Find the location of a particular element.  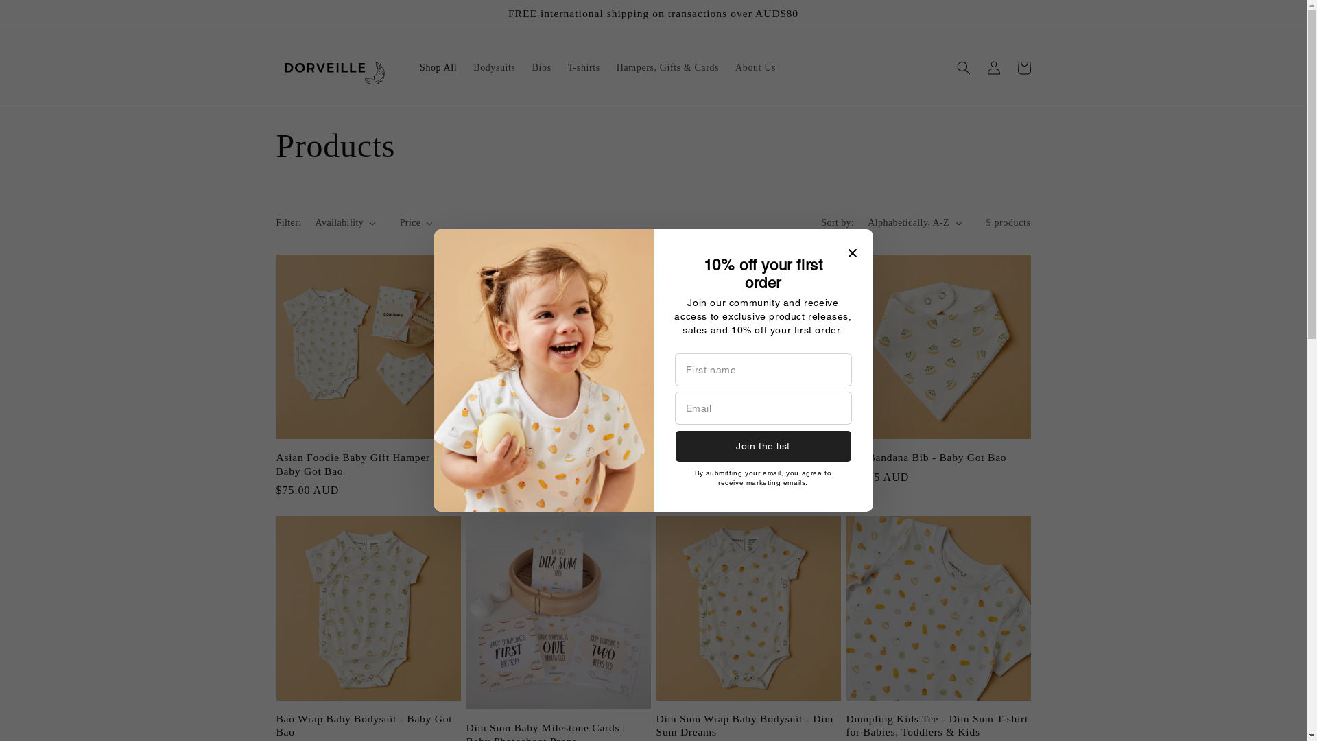

About Us is located at coordinates (756, 67).